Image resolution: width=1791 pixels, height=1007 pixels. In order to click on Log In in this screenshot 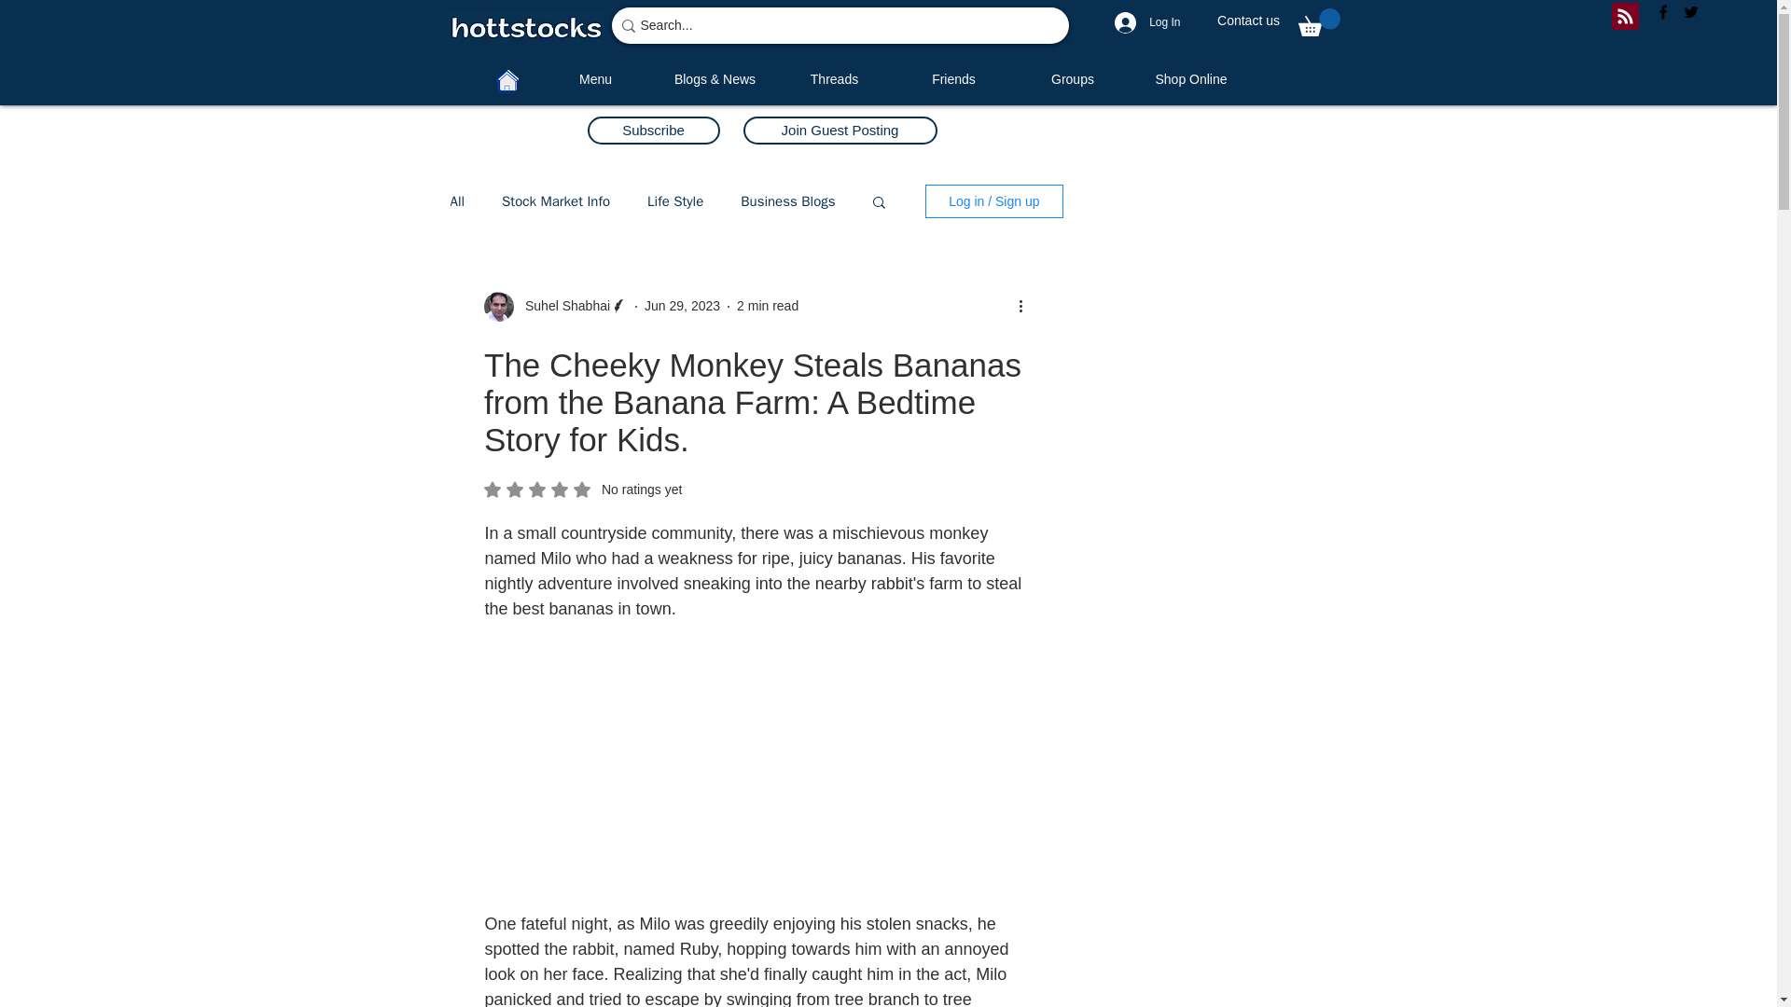, I will do `click(1146, 22)`.